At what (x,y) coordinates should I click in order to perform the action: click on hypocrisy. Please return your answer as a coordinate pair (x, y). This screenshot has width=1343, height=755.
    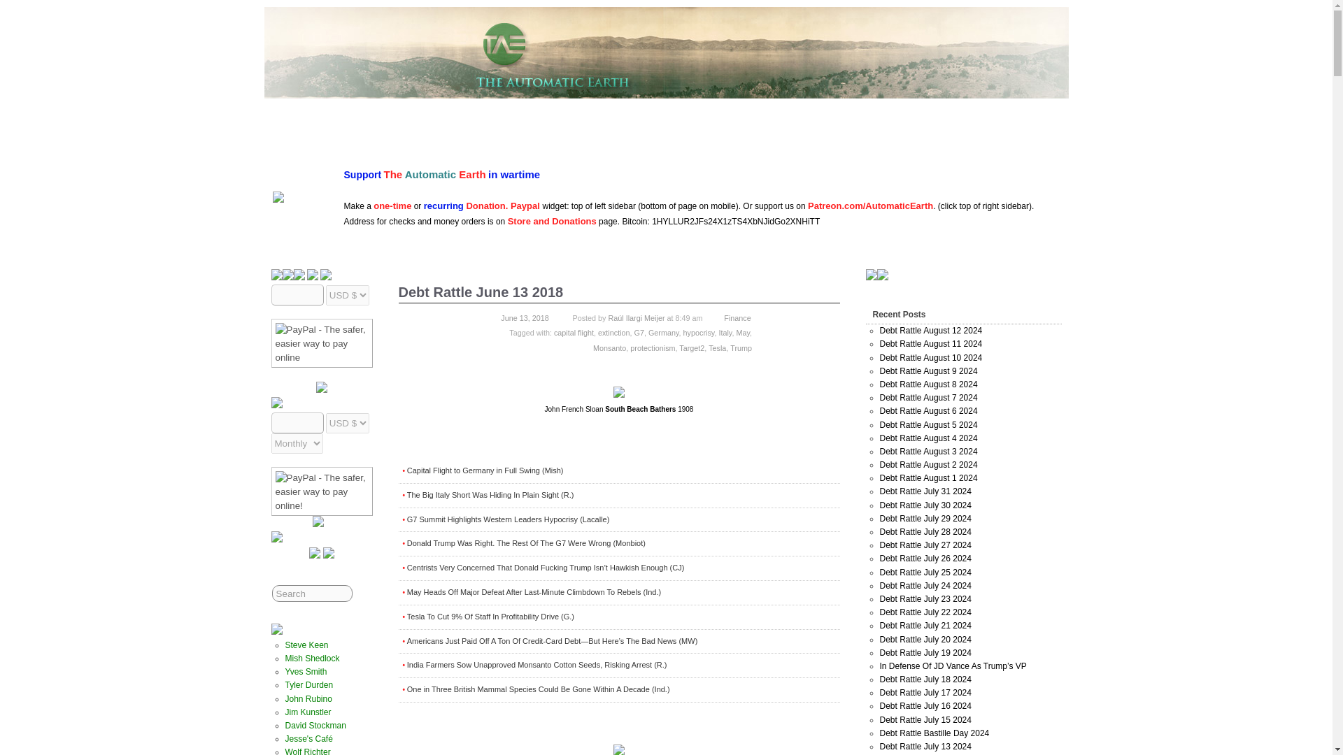
    Looking at the image, I should click on (699, 332).